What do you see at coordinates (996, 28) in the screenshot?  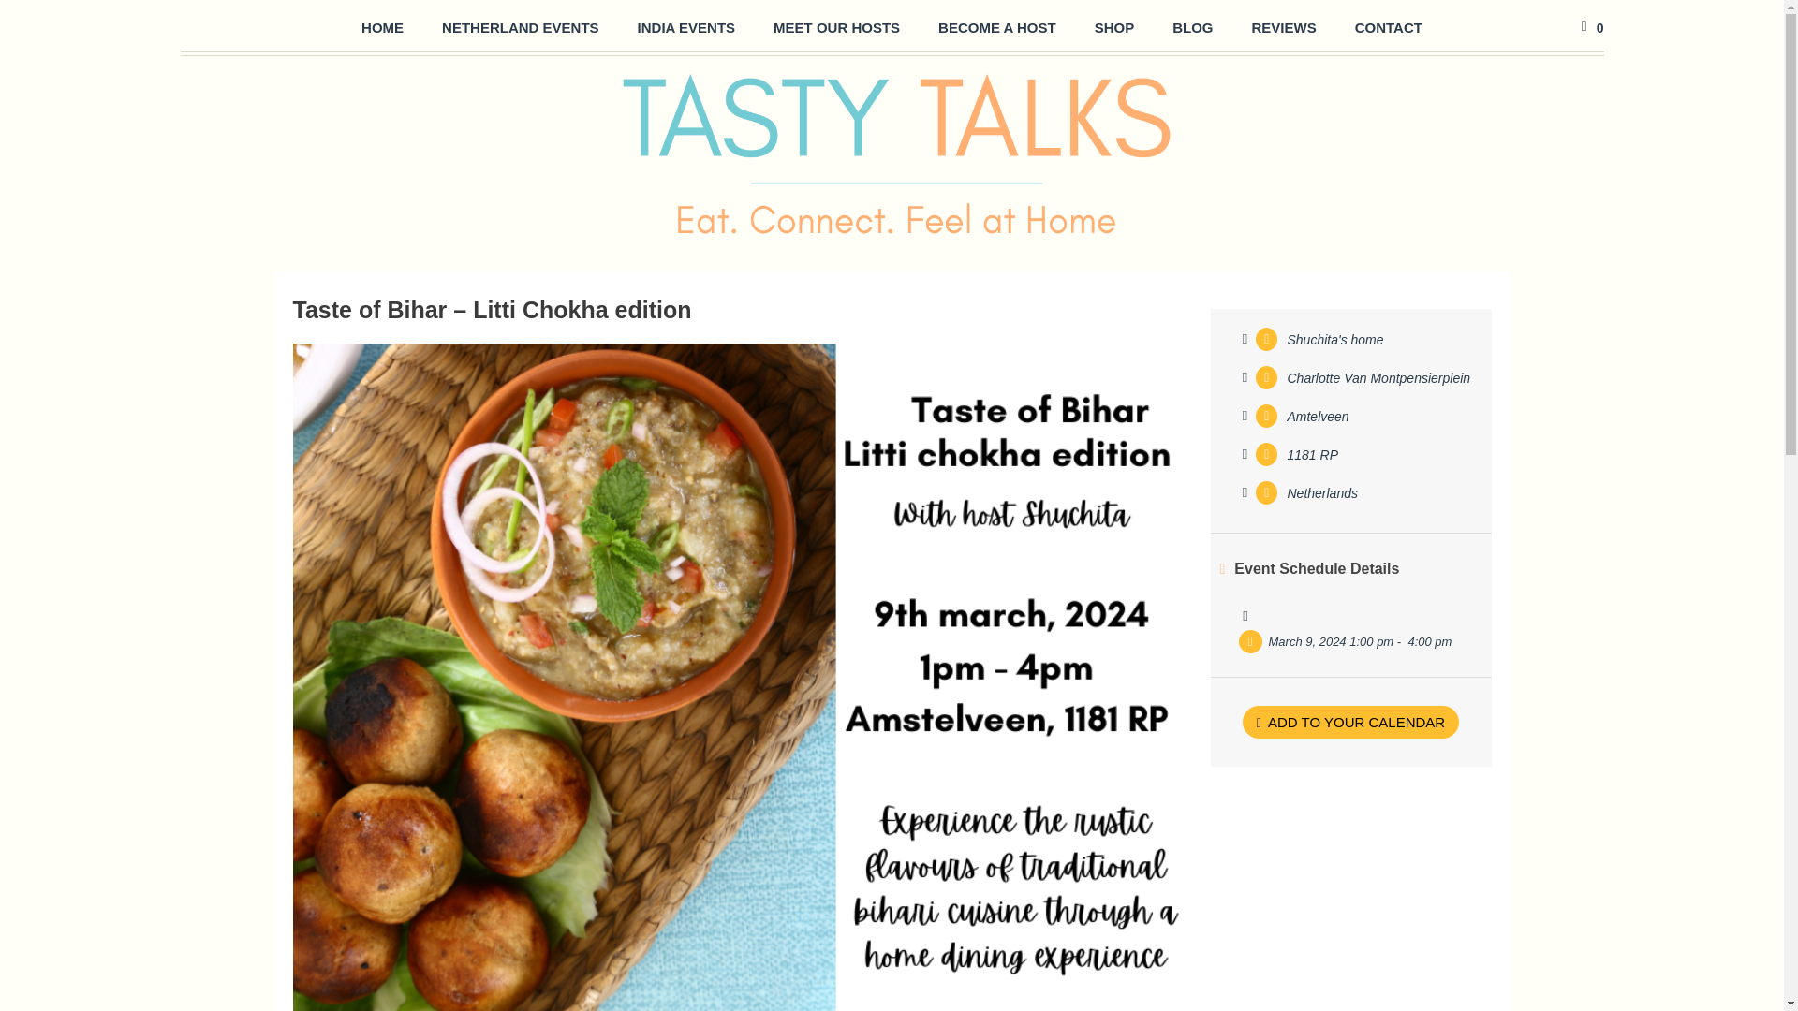 I see `BECOME A HOST` at bounding box center [996, 28].